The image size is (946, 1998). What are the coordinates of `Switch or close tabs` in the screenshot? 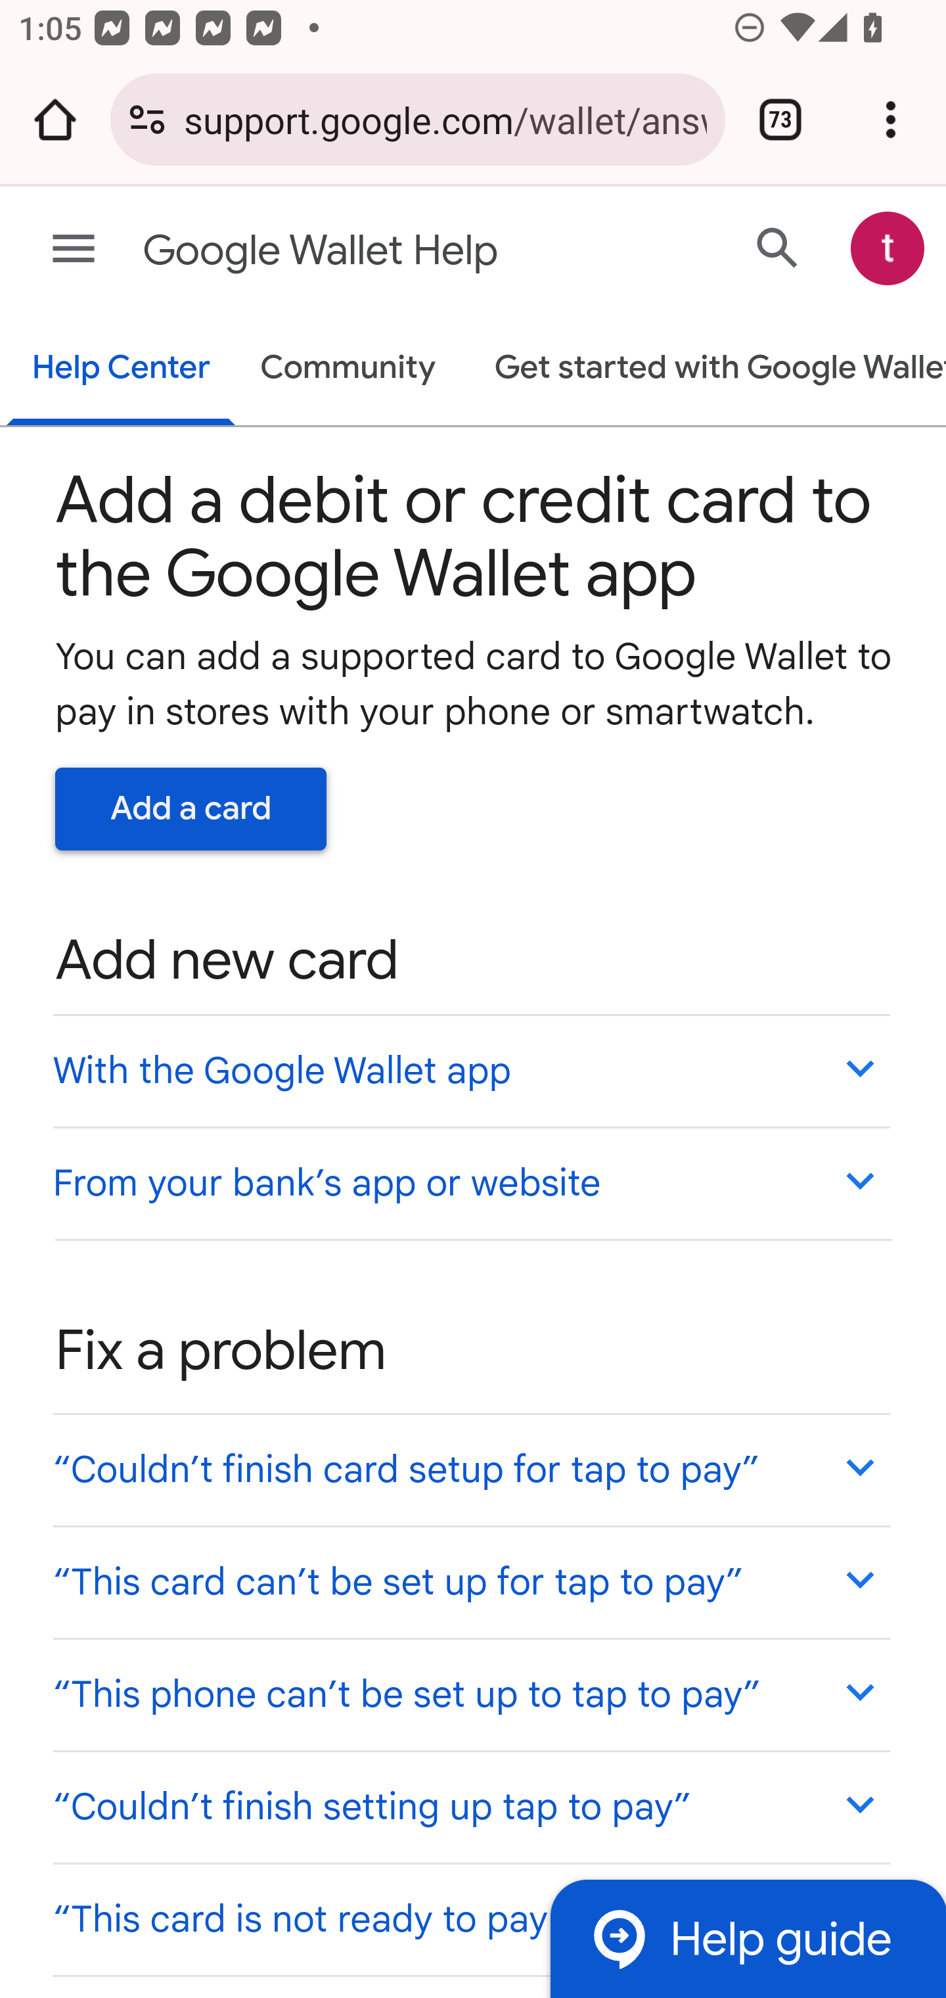 It's located at (780, 120).